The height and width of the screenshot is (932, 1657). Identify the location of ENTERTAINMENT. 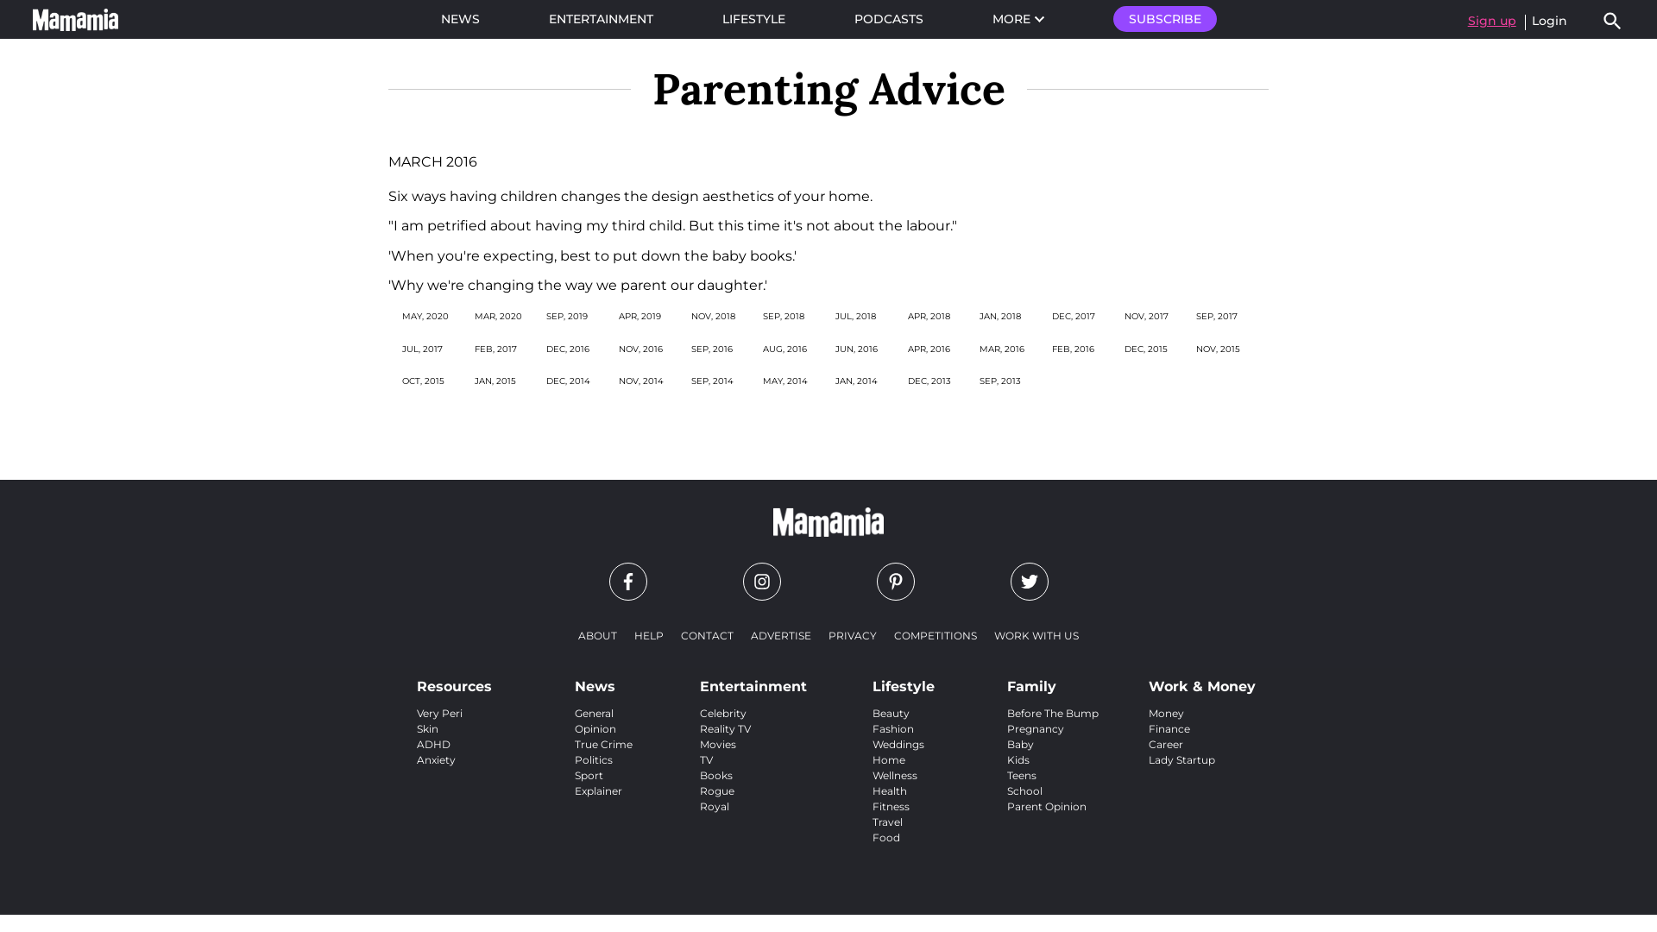
(601, 19).